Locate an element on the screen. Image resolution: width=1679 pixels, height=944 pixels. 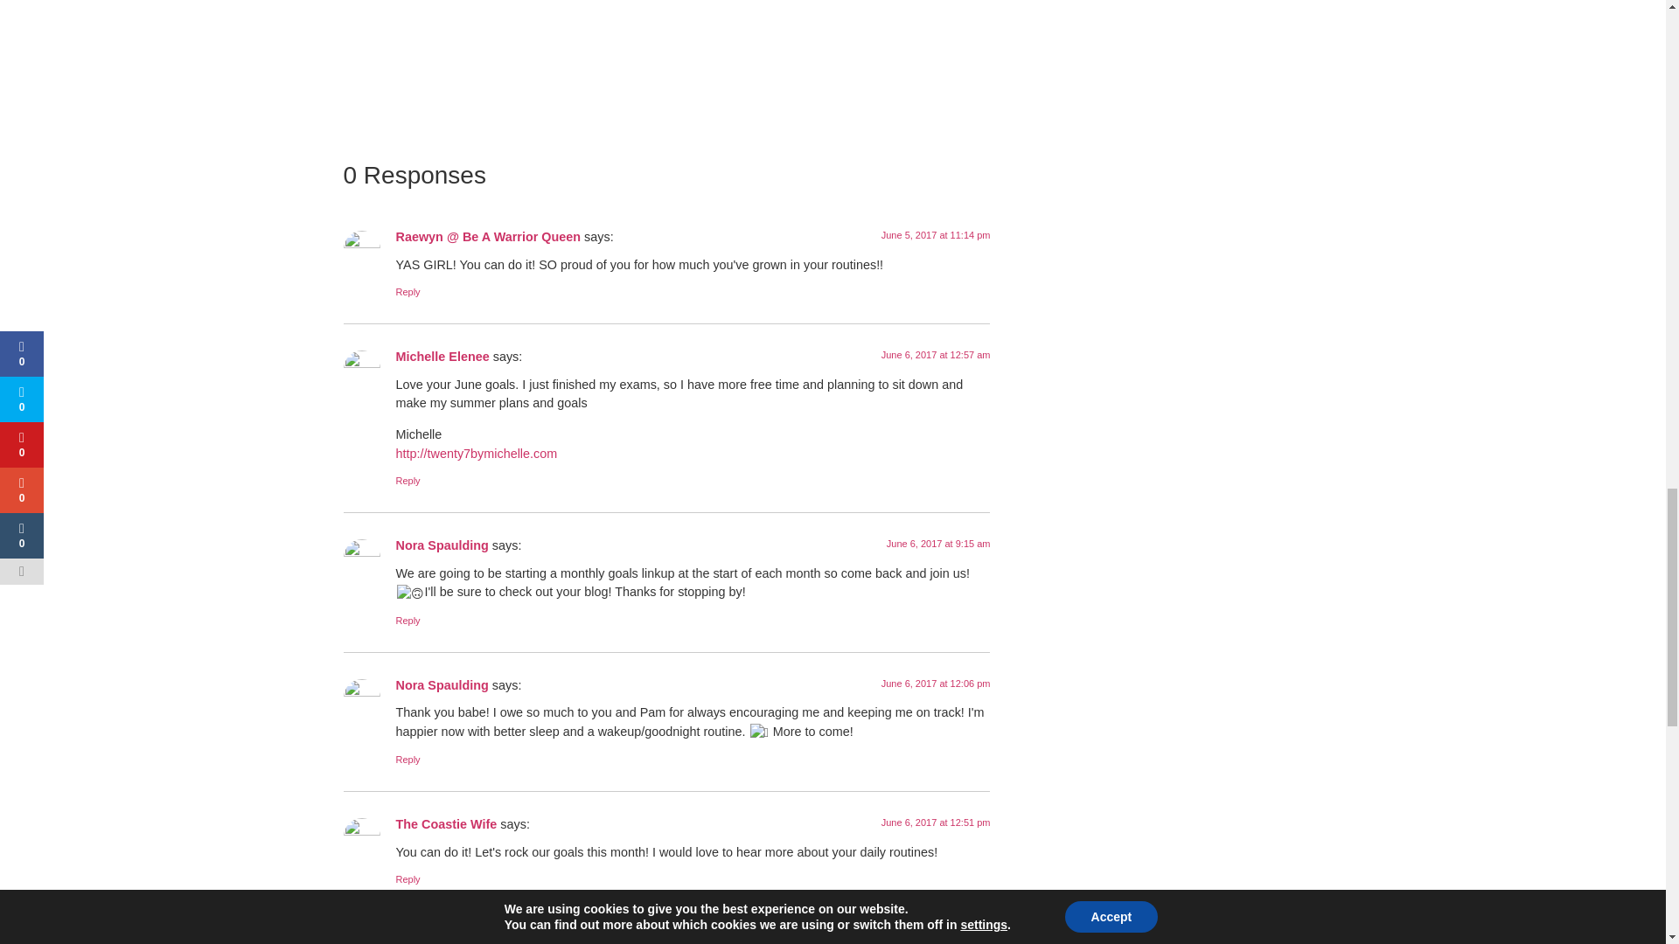
Reply is located at coordinates (408, 879).